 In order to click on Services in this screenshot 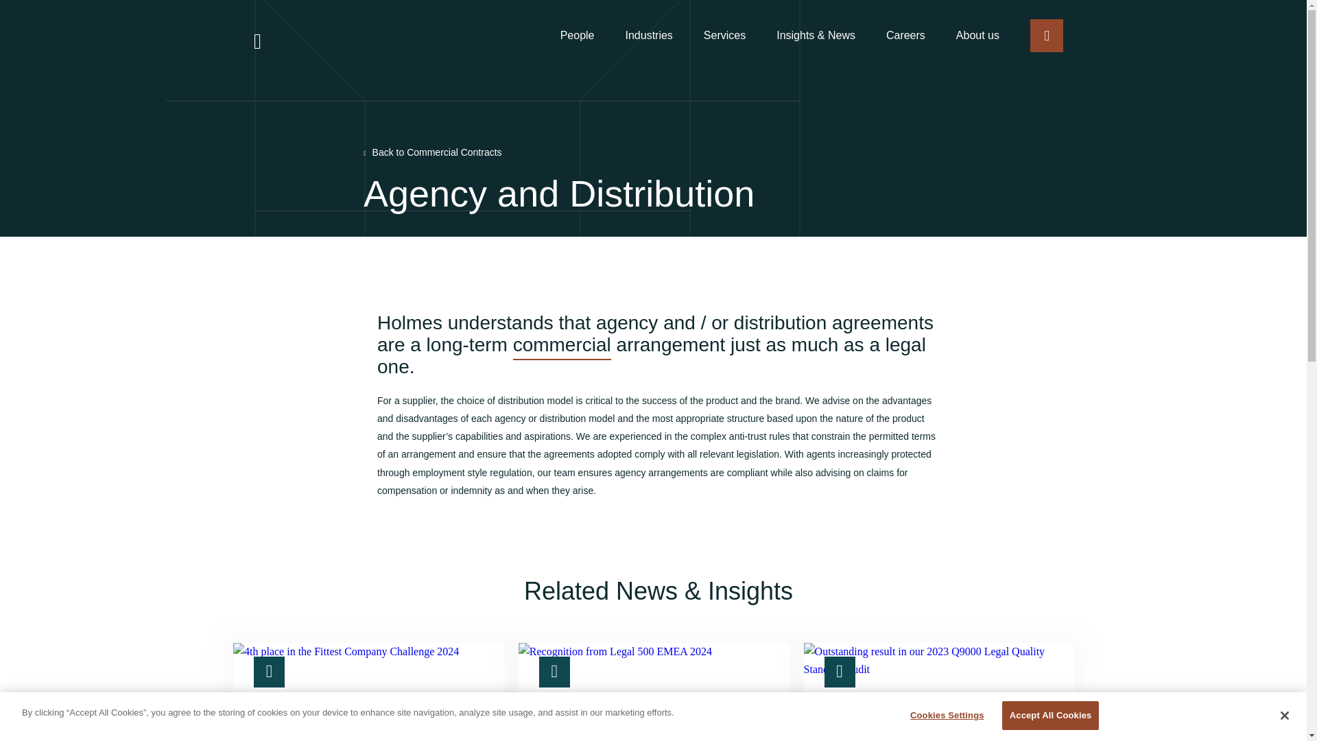, I will do `click(724, 36)`.